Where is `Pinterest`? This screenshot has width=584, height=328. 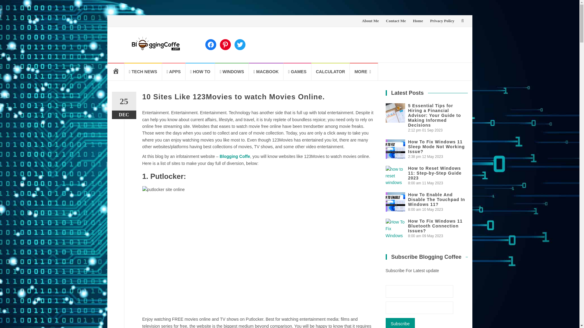
Pinterest is located at coordinates (225, 44).